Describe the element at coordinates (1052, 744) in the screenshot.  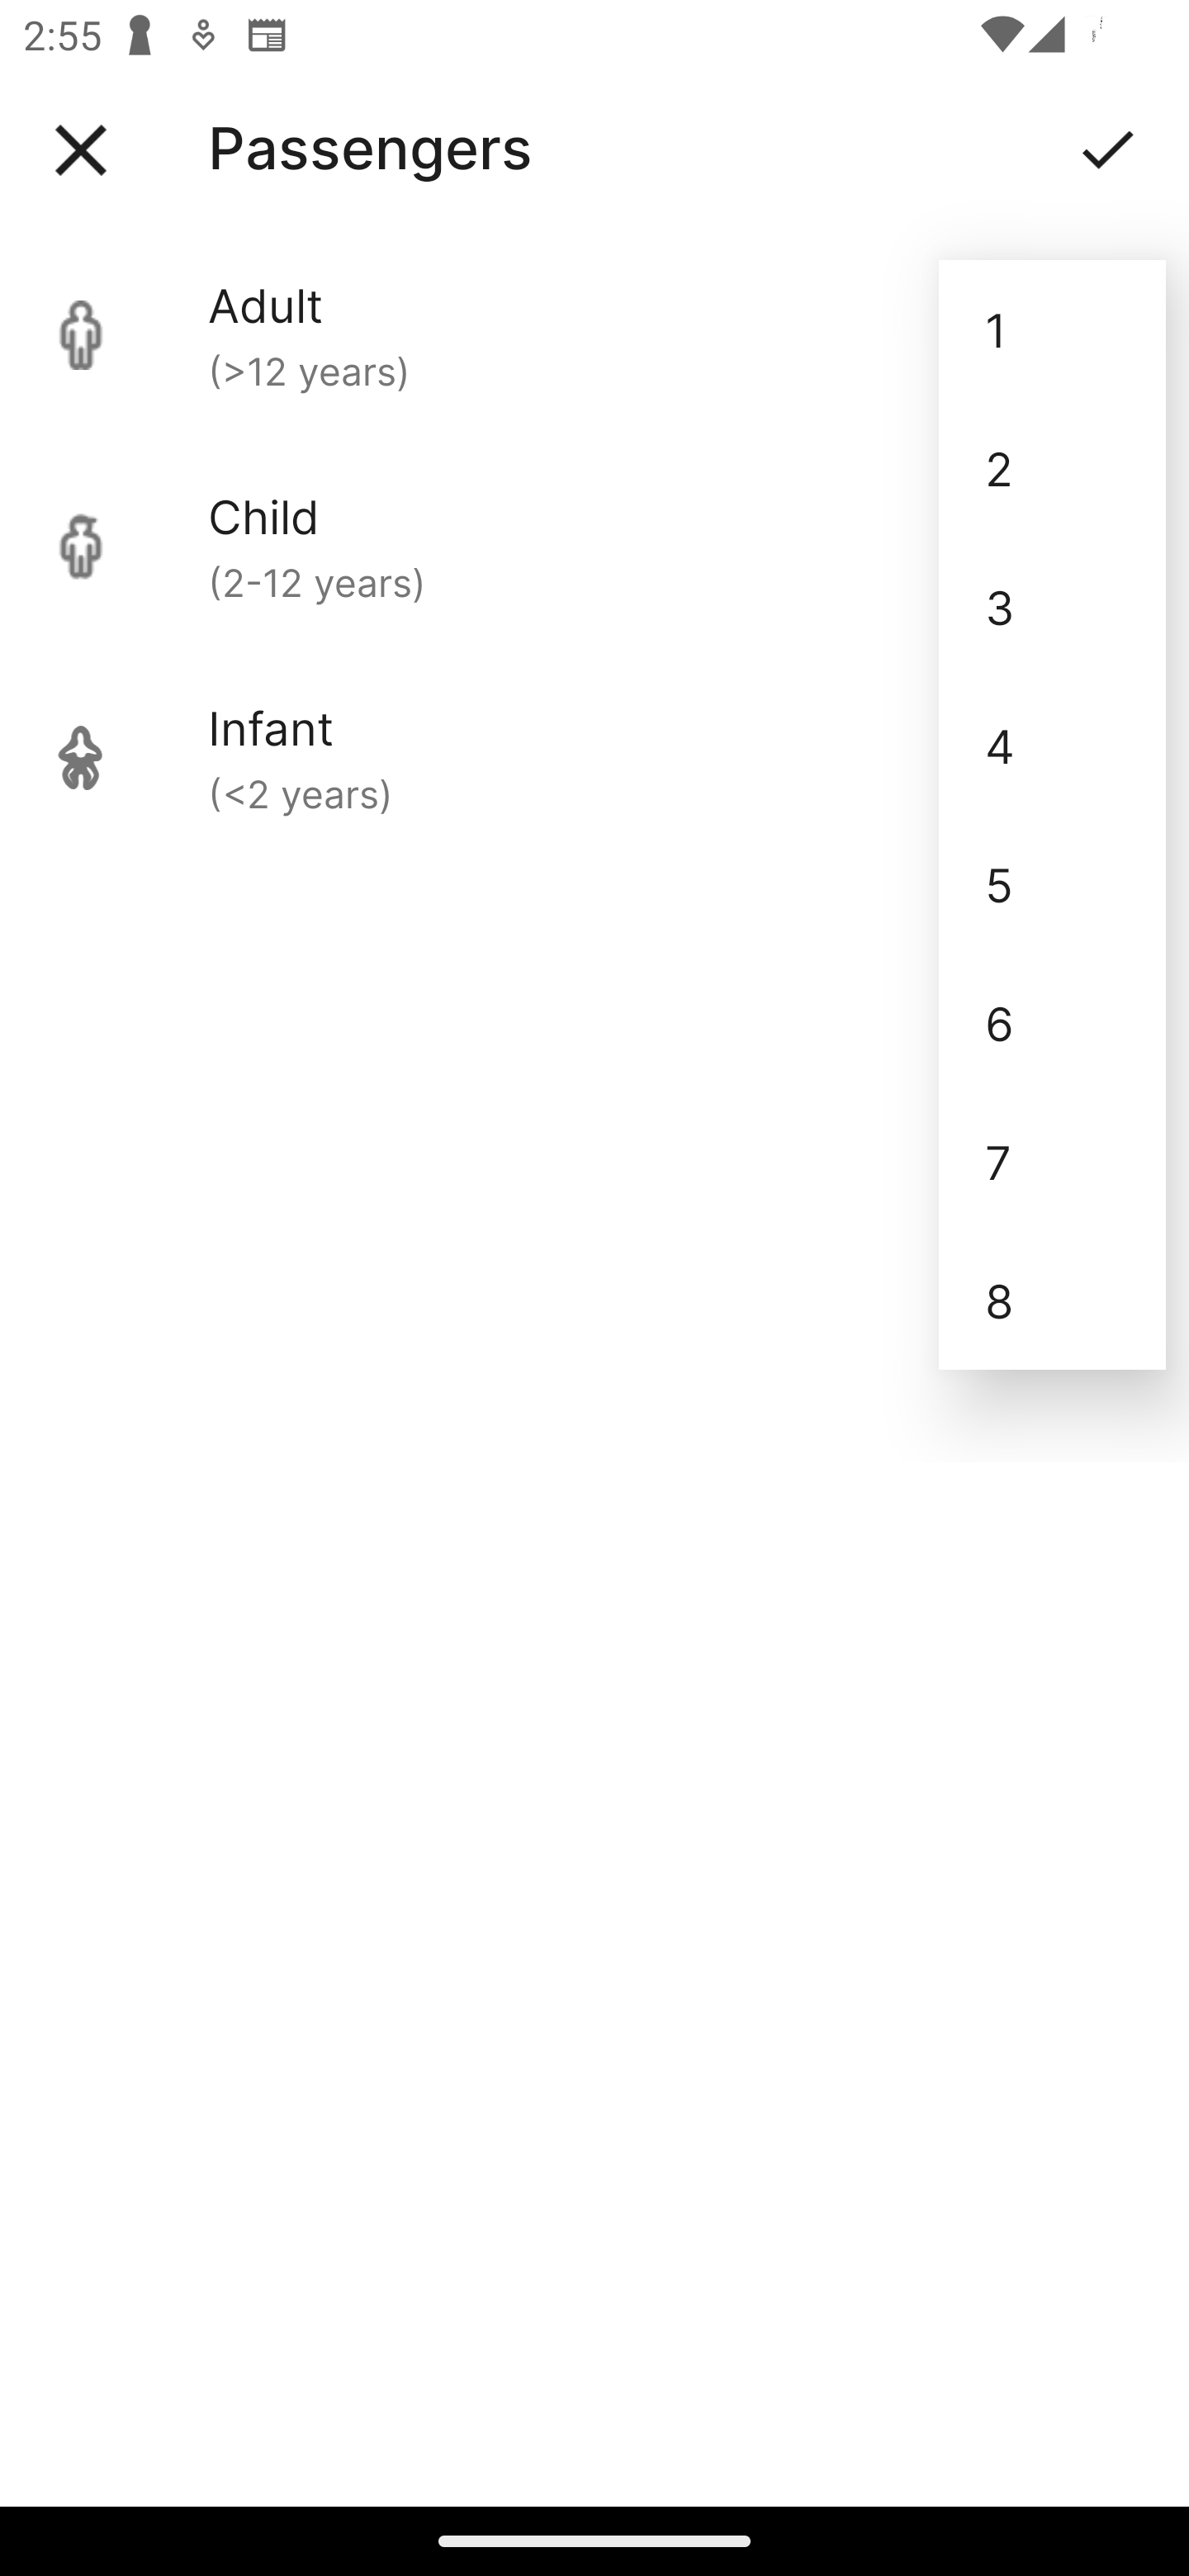
I see `4` at that location.